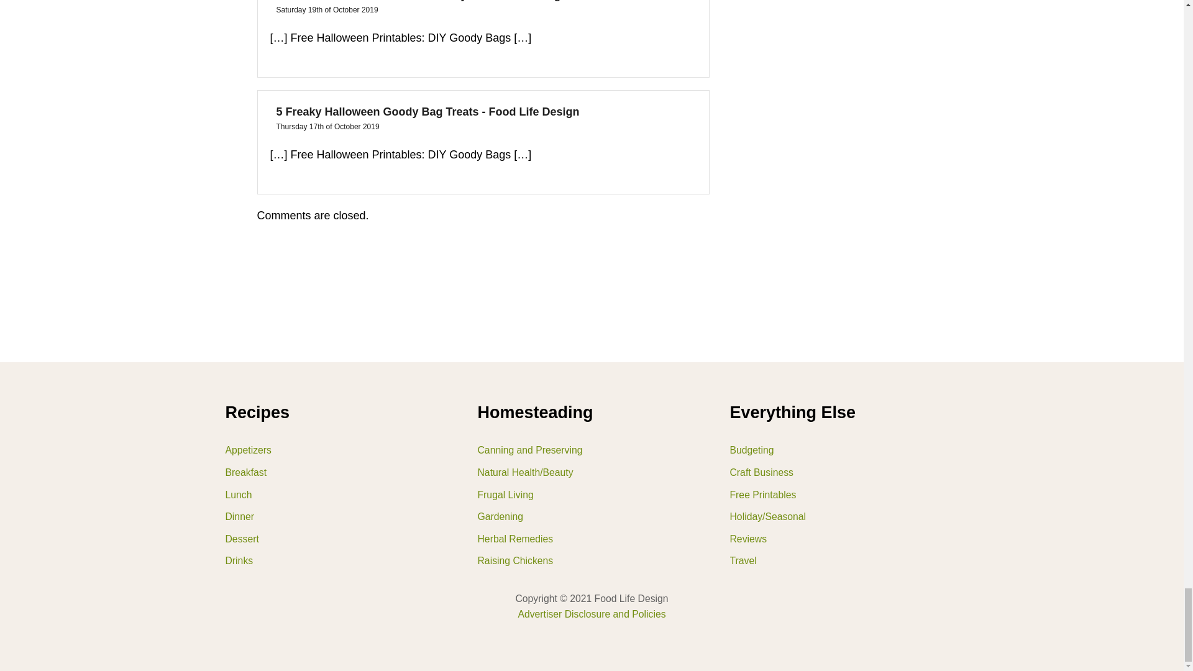 This screenshot has width=1193, height=671. What do you see at coordinates (585, 517) in the screenshot?
I see `Gardening` at bounding box center [585, 517].